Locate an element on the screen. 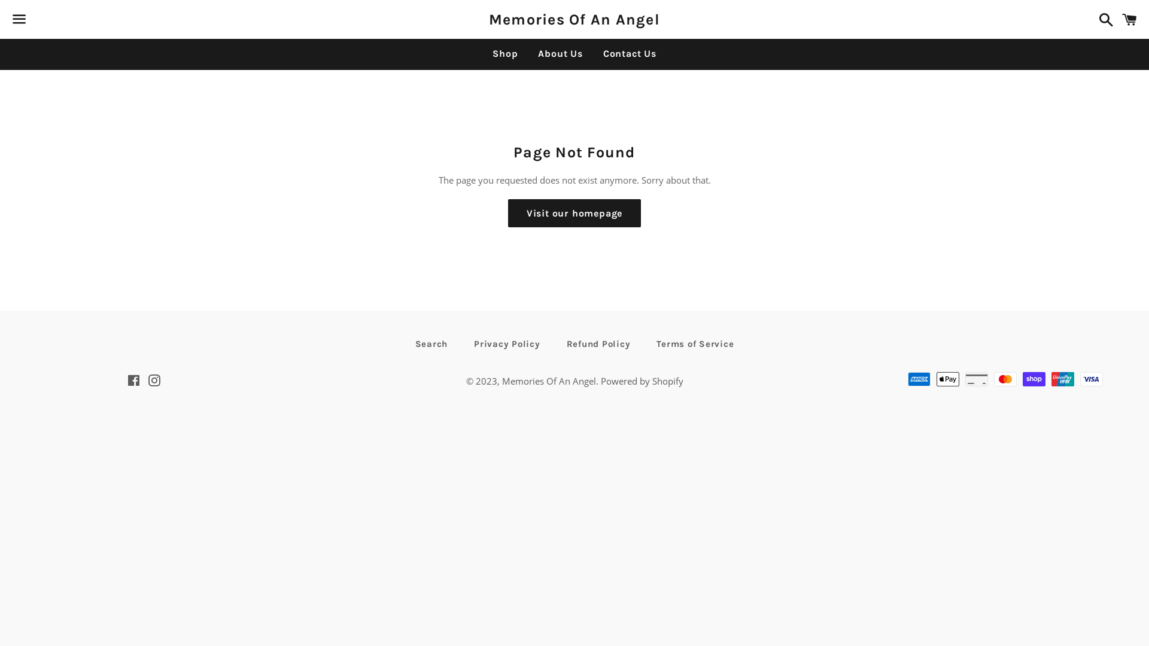 Image resolution: width=1149 pixels, height=646 pixels. Search is located at coordinates (432, 345).